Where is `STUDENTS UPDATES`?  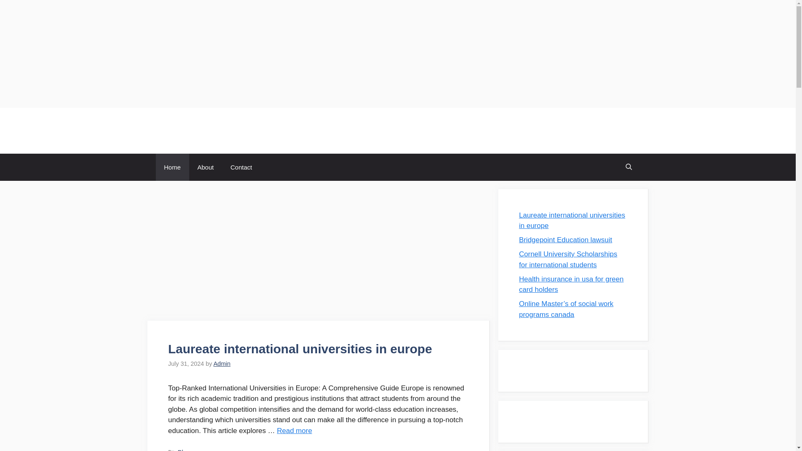 STUDENTS UPDATES is located at coordinates (217, 130).